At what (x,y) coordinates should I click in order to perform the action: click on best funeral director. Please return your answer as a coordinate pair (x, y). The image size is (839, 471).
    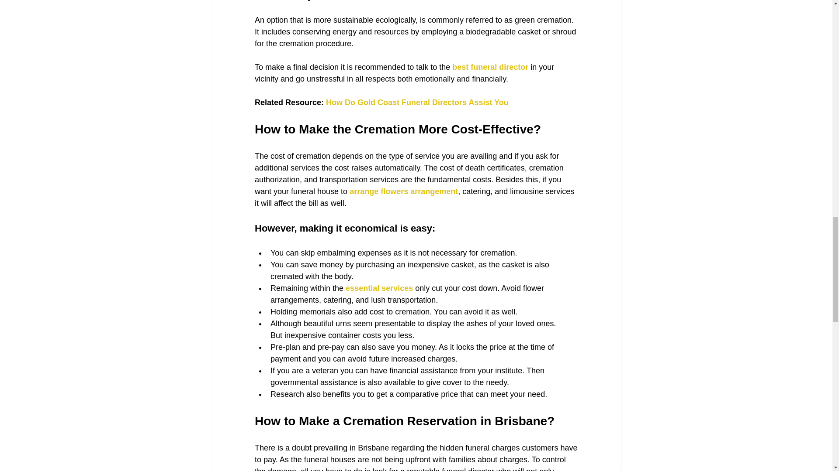
    Looking at the image, I should click on (490, 67).